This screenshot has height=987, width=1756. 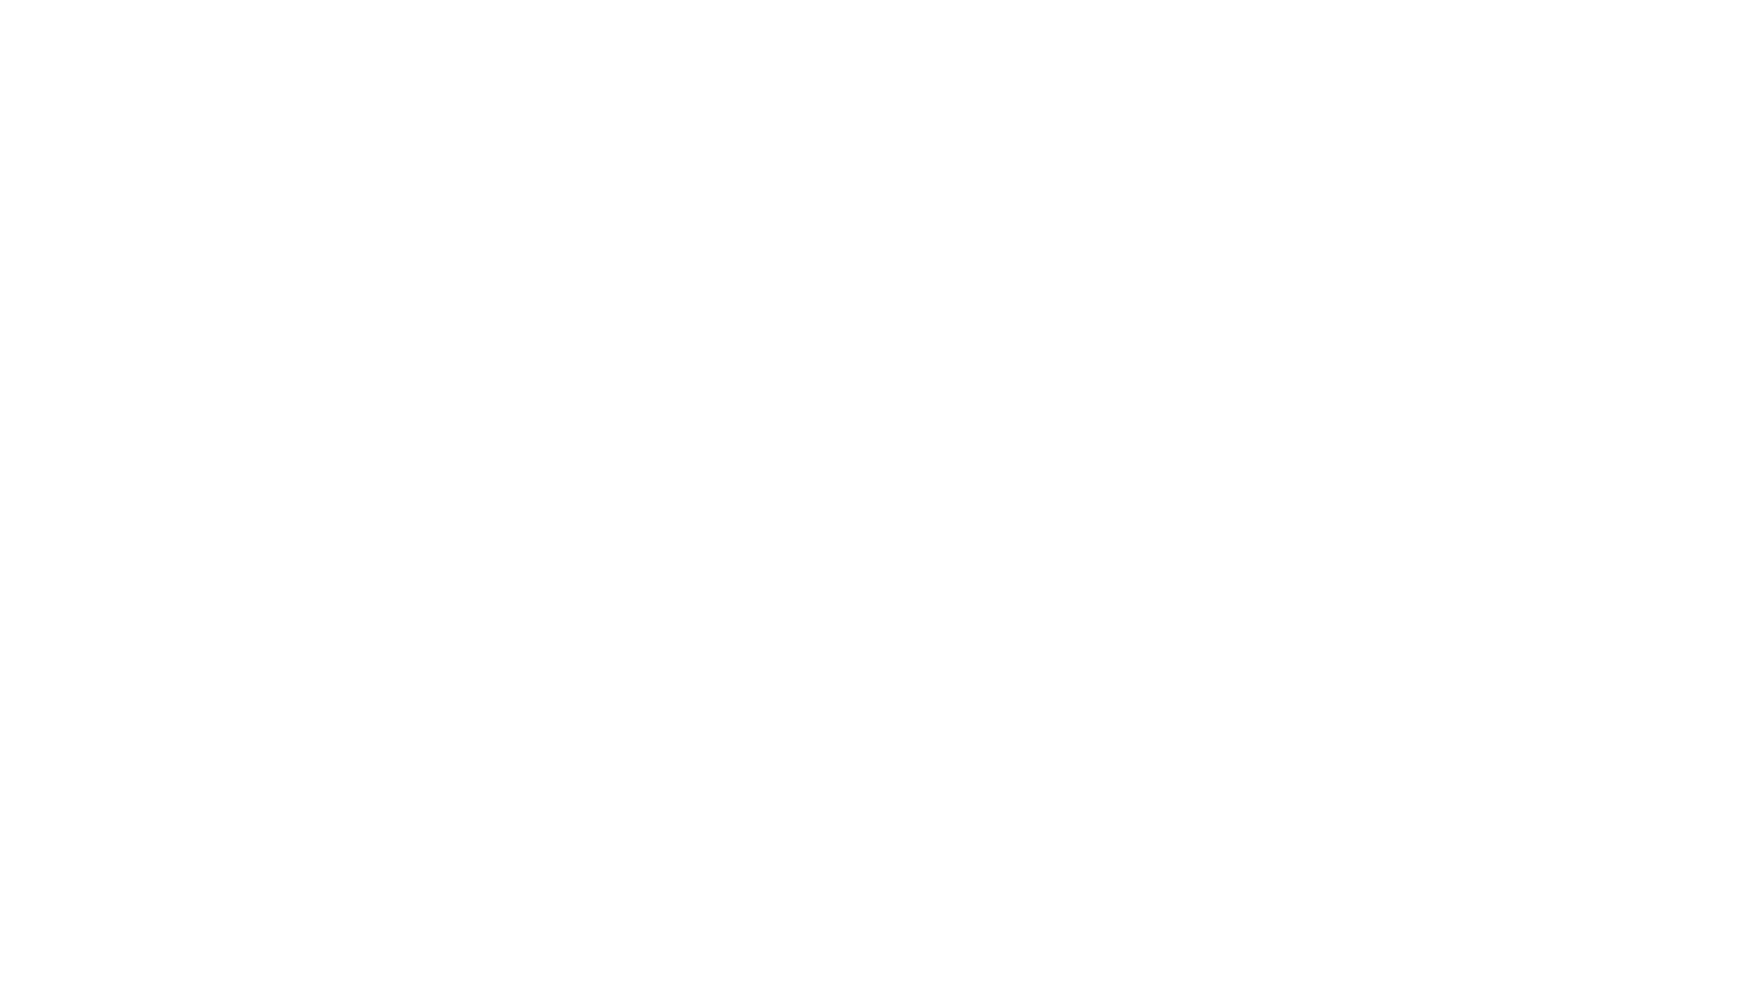 What do you see at coordinates (878, 503) in the screenshot?
I see `Click here to view the new site` at bounding box center [878, 503].